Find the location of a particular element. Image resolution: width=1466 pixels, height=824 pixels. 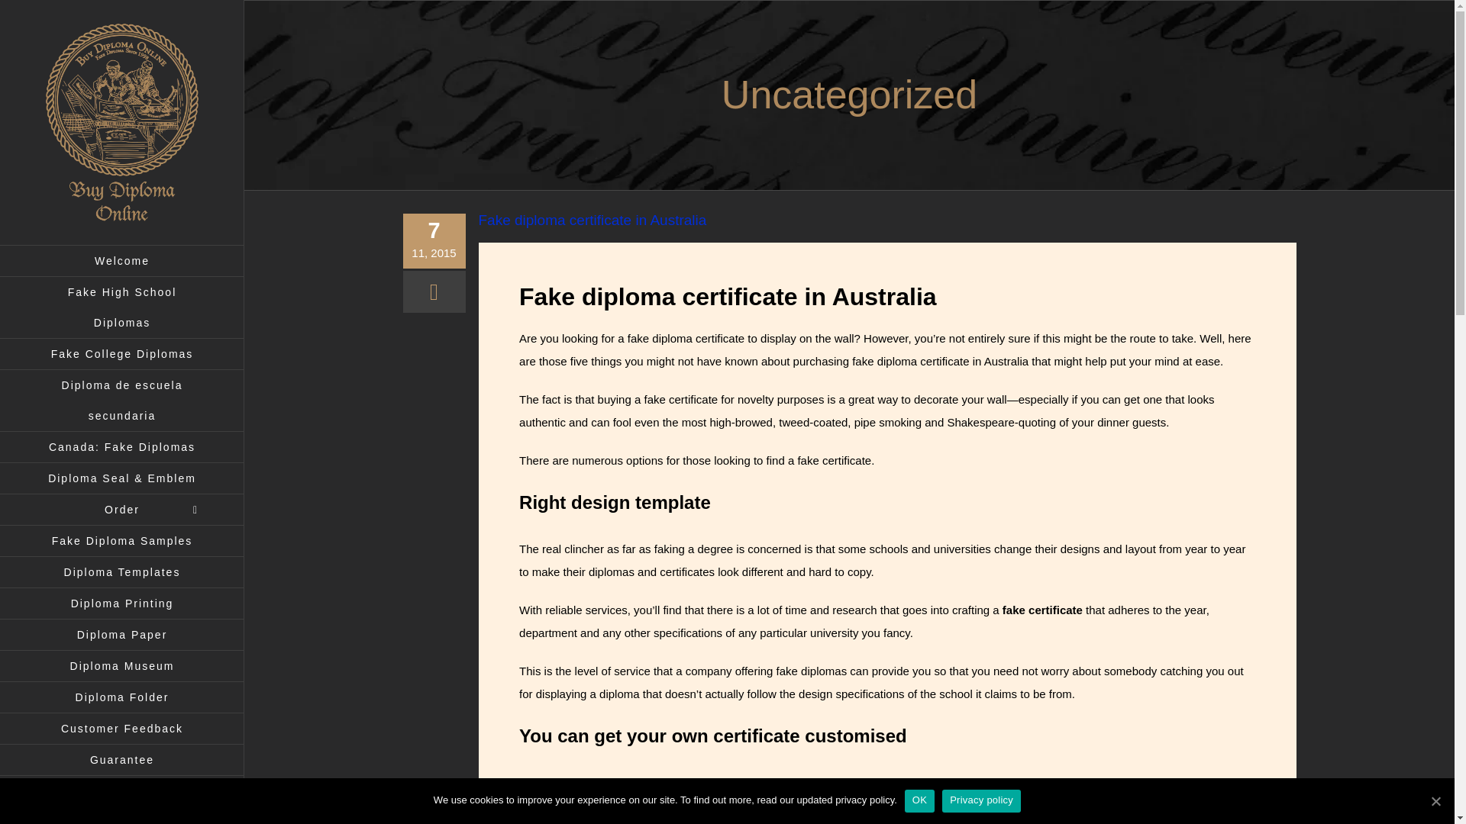

Diploma Templates is located at coordinates (122, 572).